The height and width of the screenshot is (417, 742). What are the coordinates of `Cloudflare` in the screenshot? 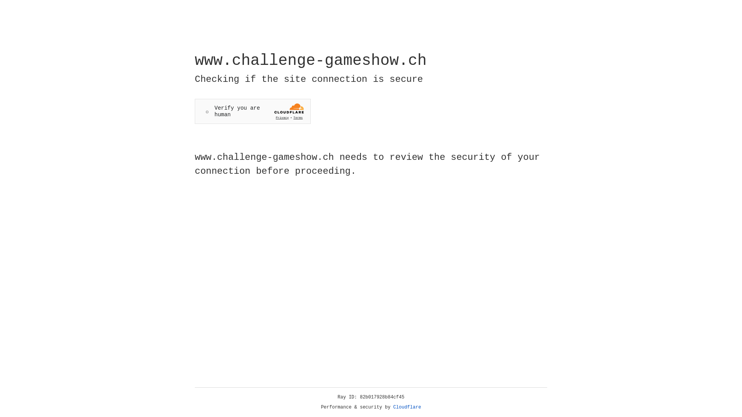 It's located at (407, 407).